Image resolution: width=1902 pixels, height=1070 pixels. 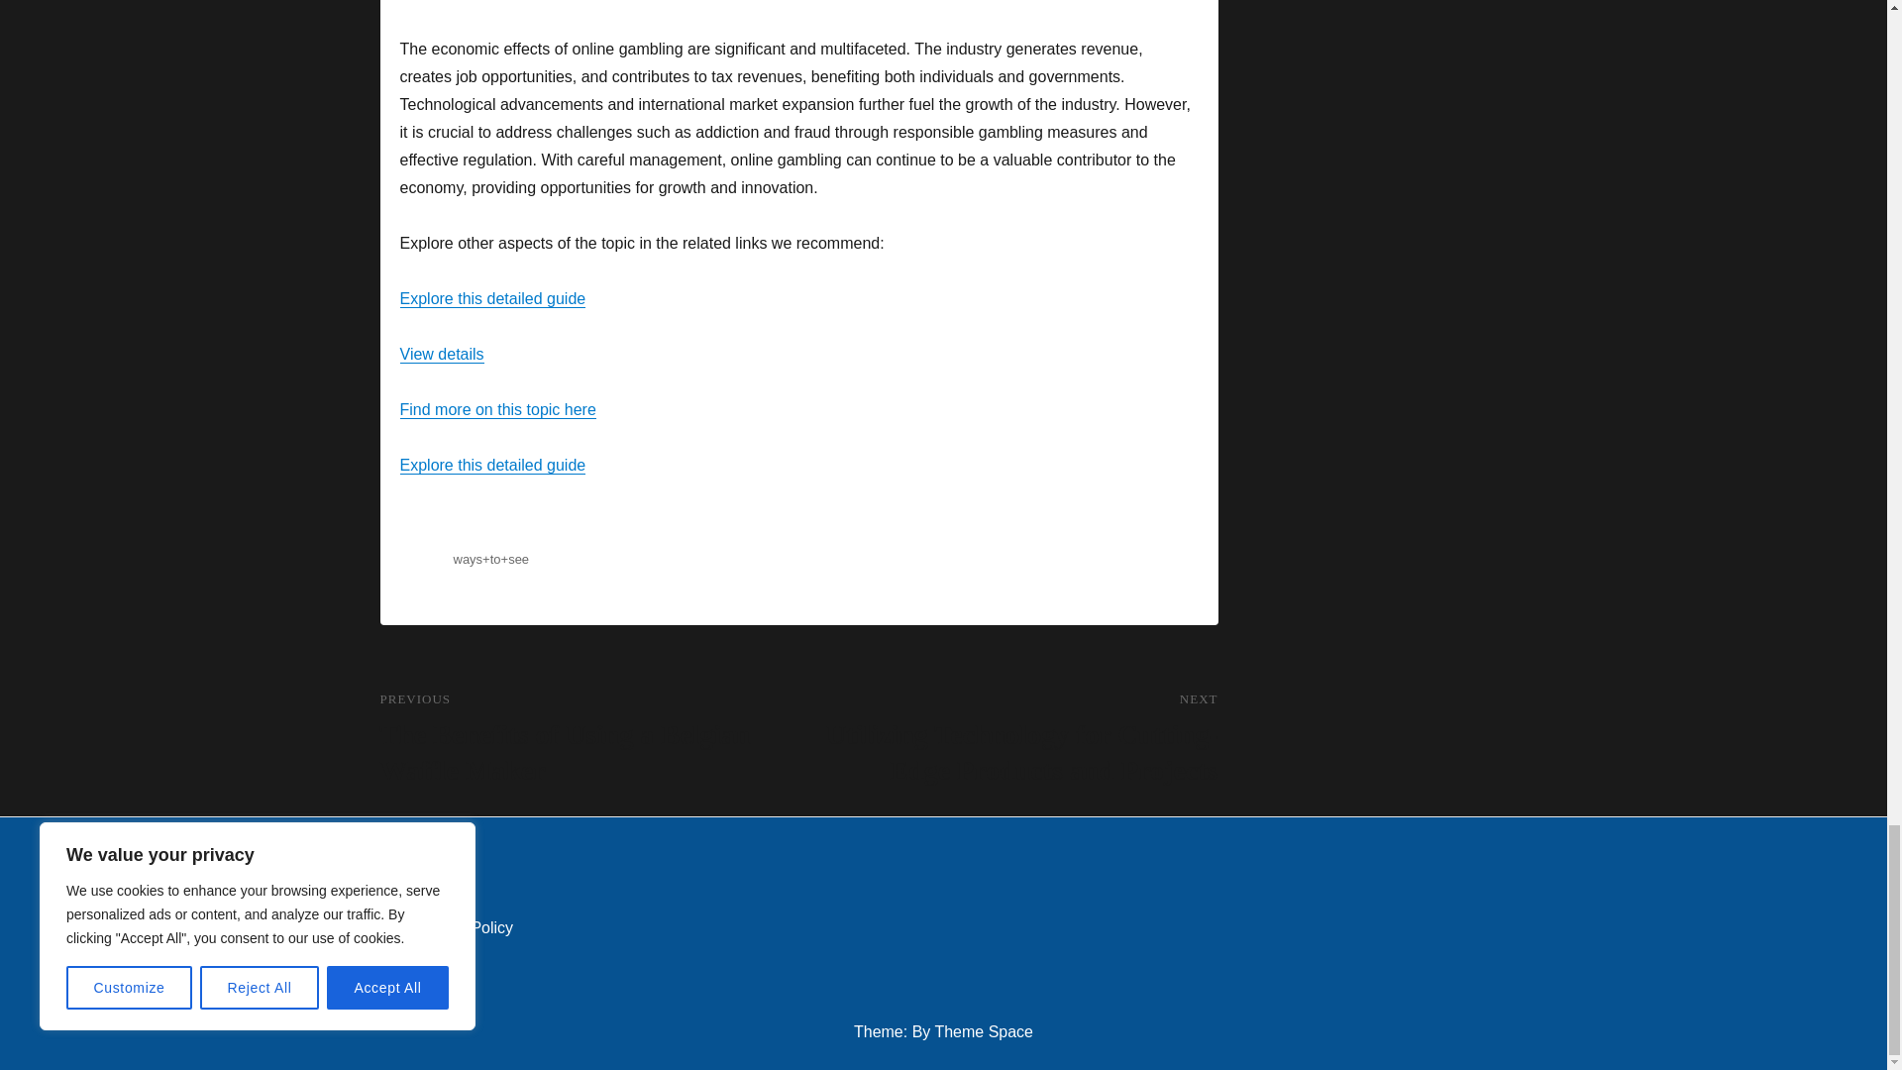 I want to click on Explore this detailed guide, so click(x=492, y=466).